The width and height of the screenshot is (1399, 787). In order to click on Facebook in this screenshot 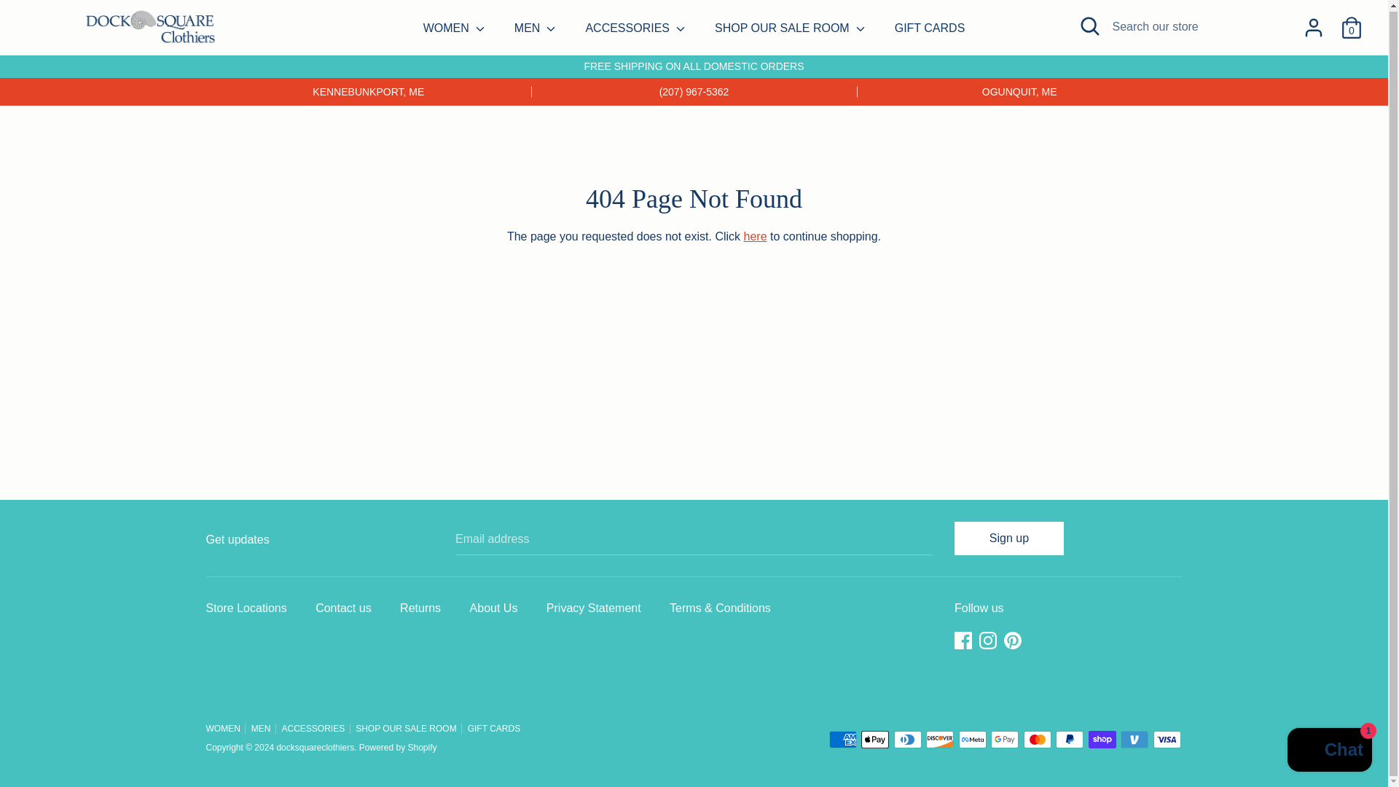, I will do `click(965, 640)`.